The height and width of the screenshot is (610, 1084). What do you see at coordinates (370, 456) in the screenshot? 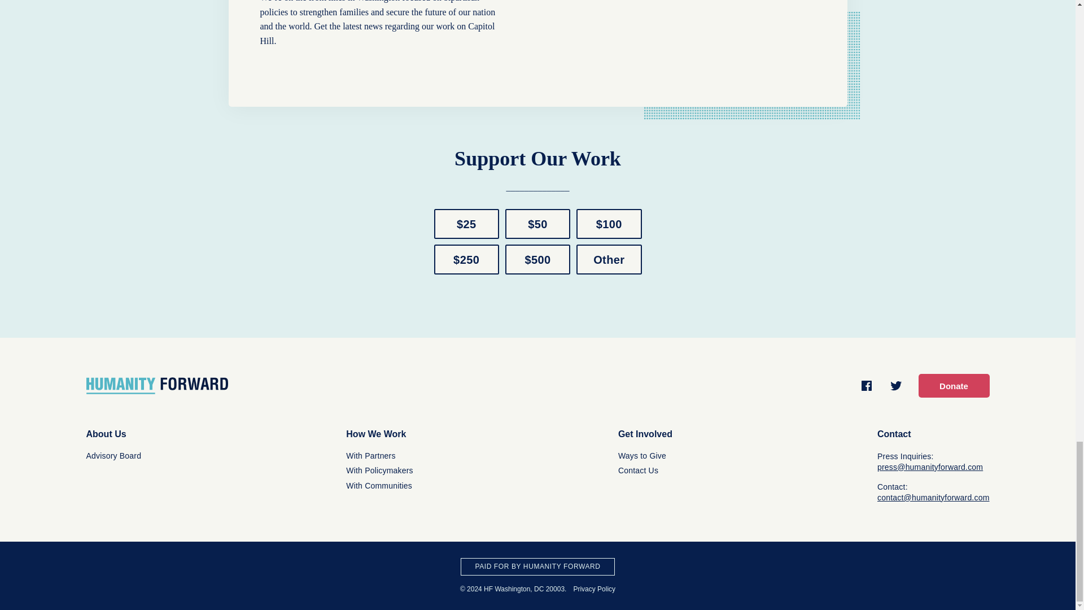
I see `With Partners` at bounding box center [370, 456].